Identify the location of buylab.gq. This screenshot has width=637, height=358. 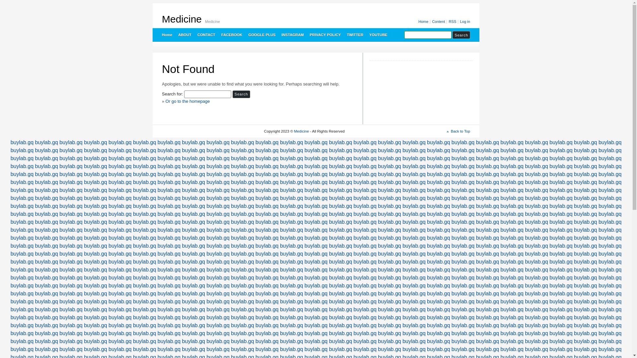
(267, 182).